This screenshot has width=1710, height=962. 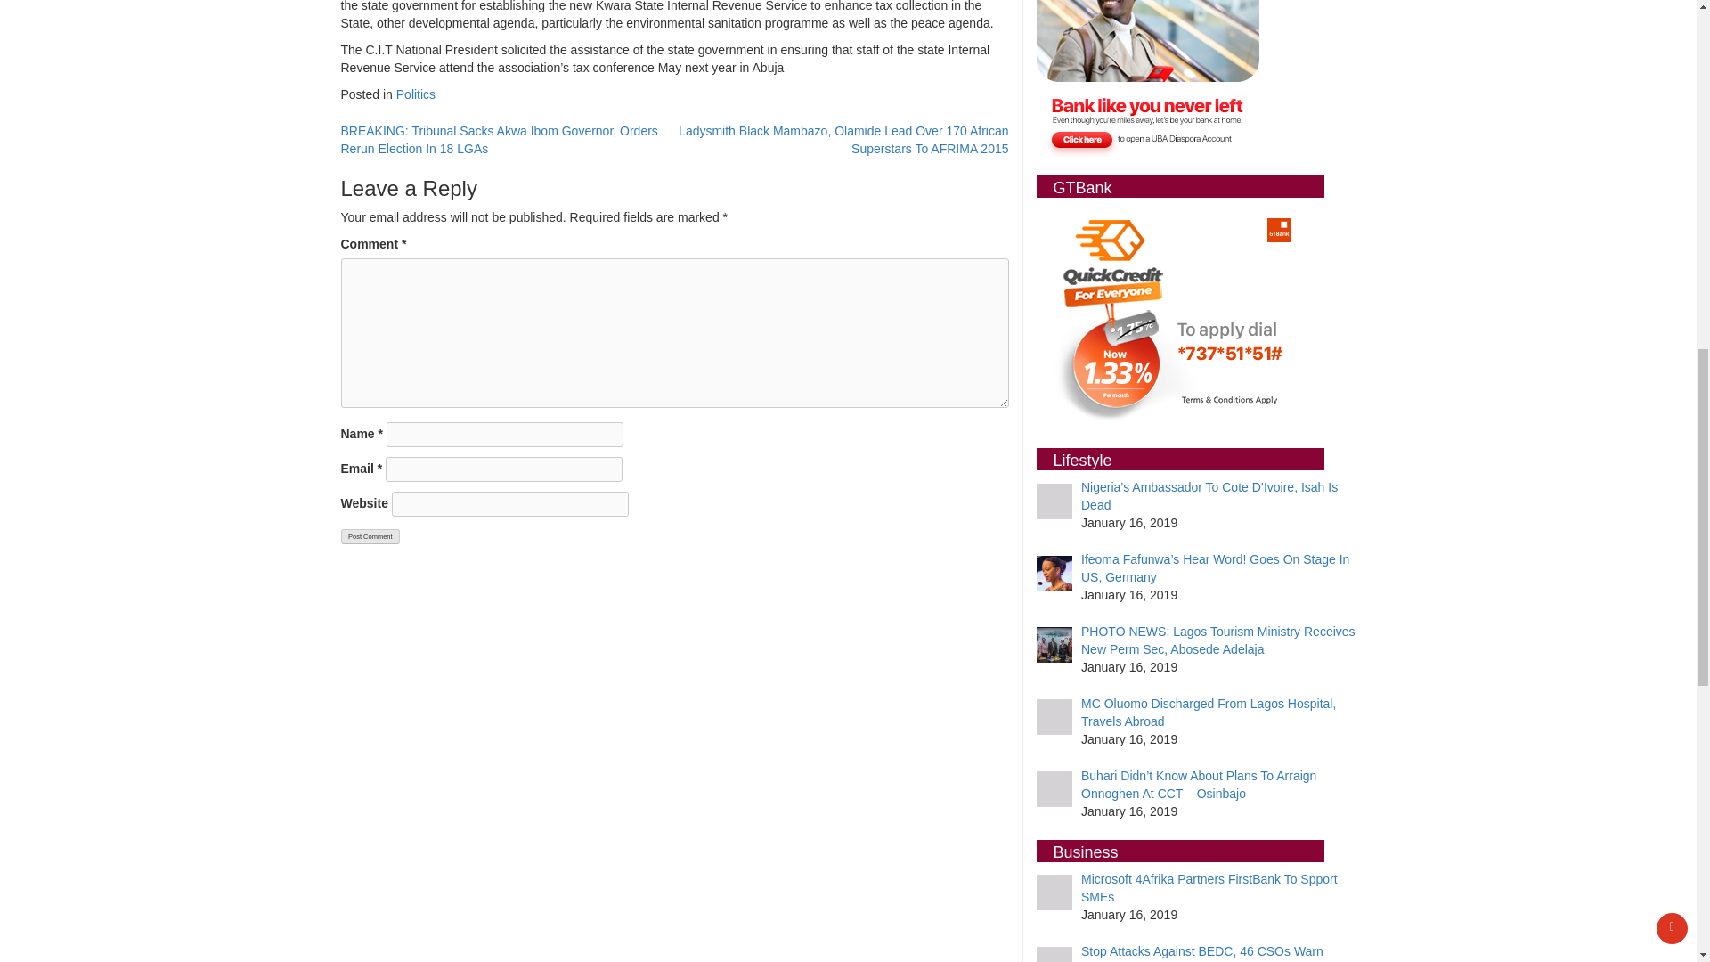 I want to click on Microsoft 4Afrika Partners FirstBank To Spport SMEs, so click(x=1209, y=887).